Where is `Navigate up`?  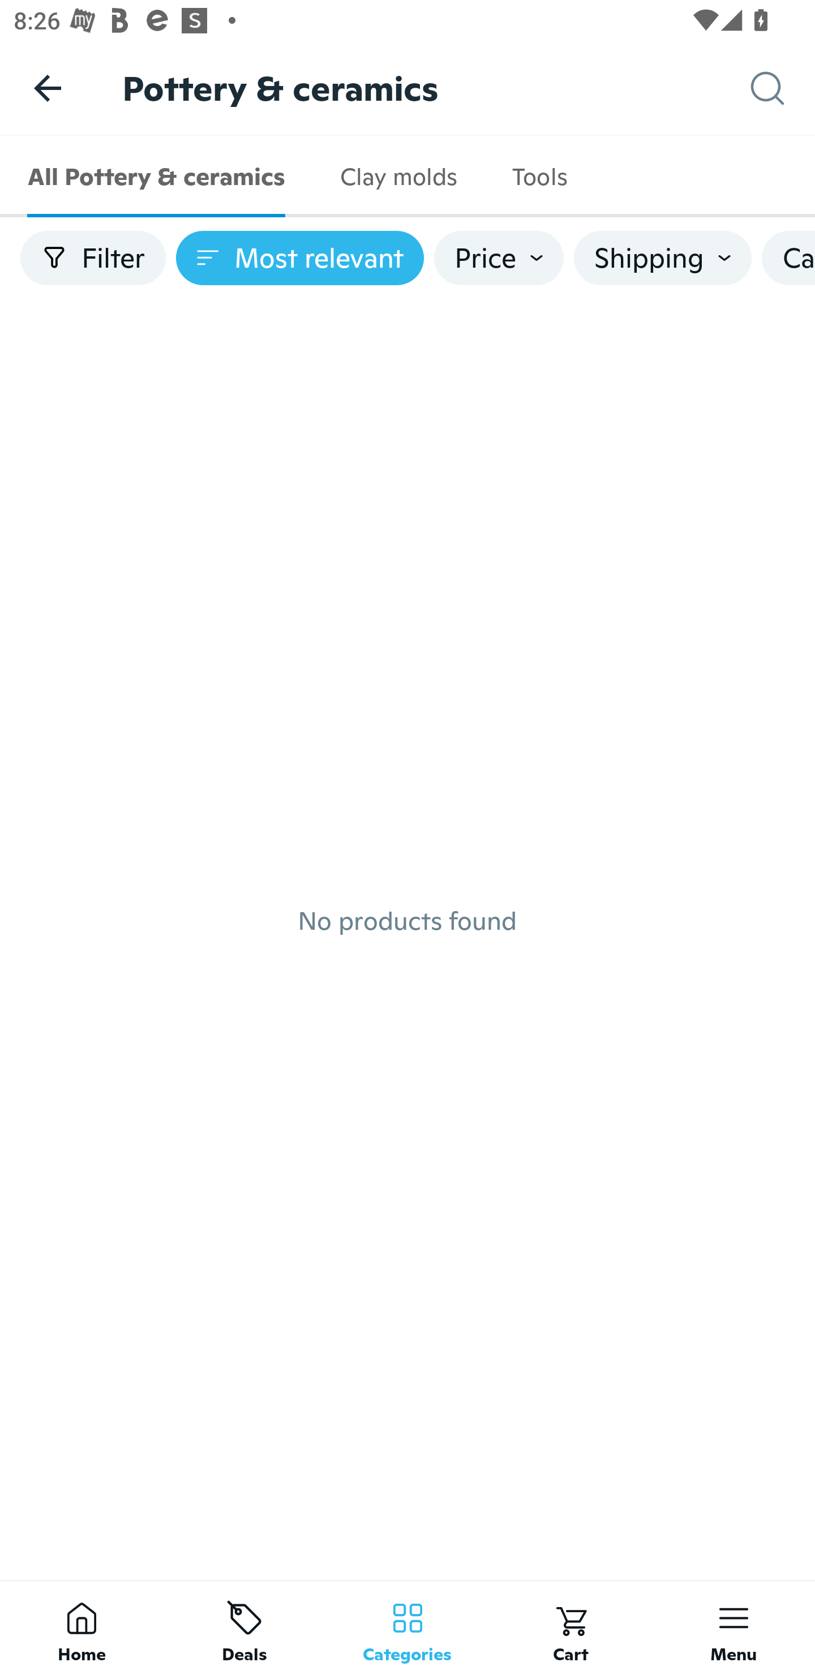 Navigate up is located at coordinates (48, 88).